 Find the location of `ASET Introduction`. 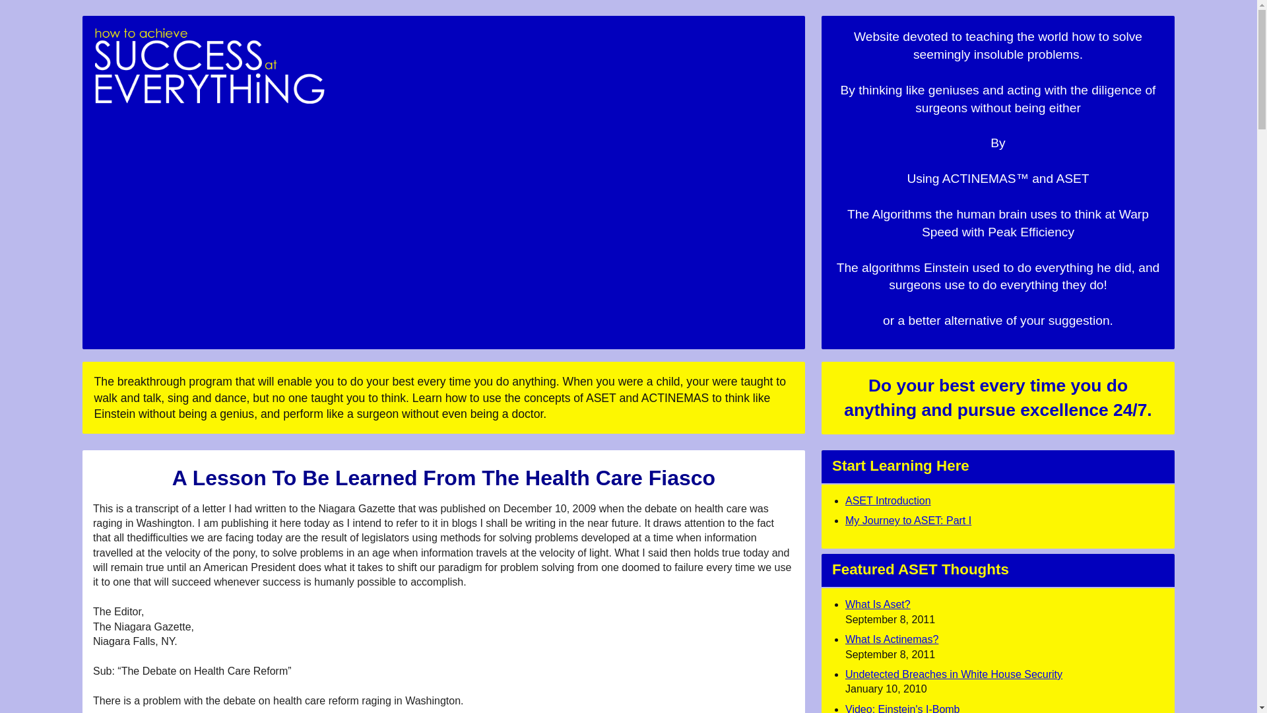

ASET Introduction is located at coordinates (888, 500).